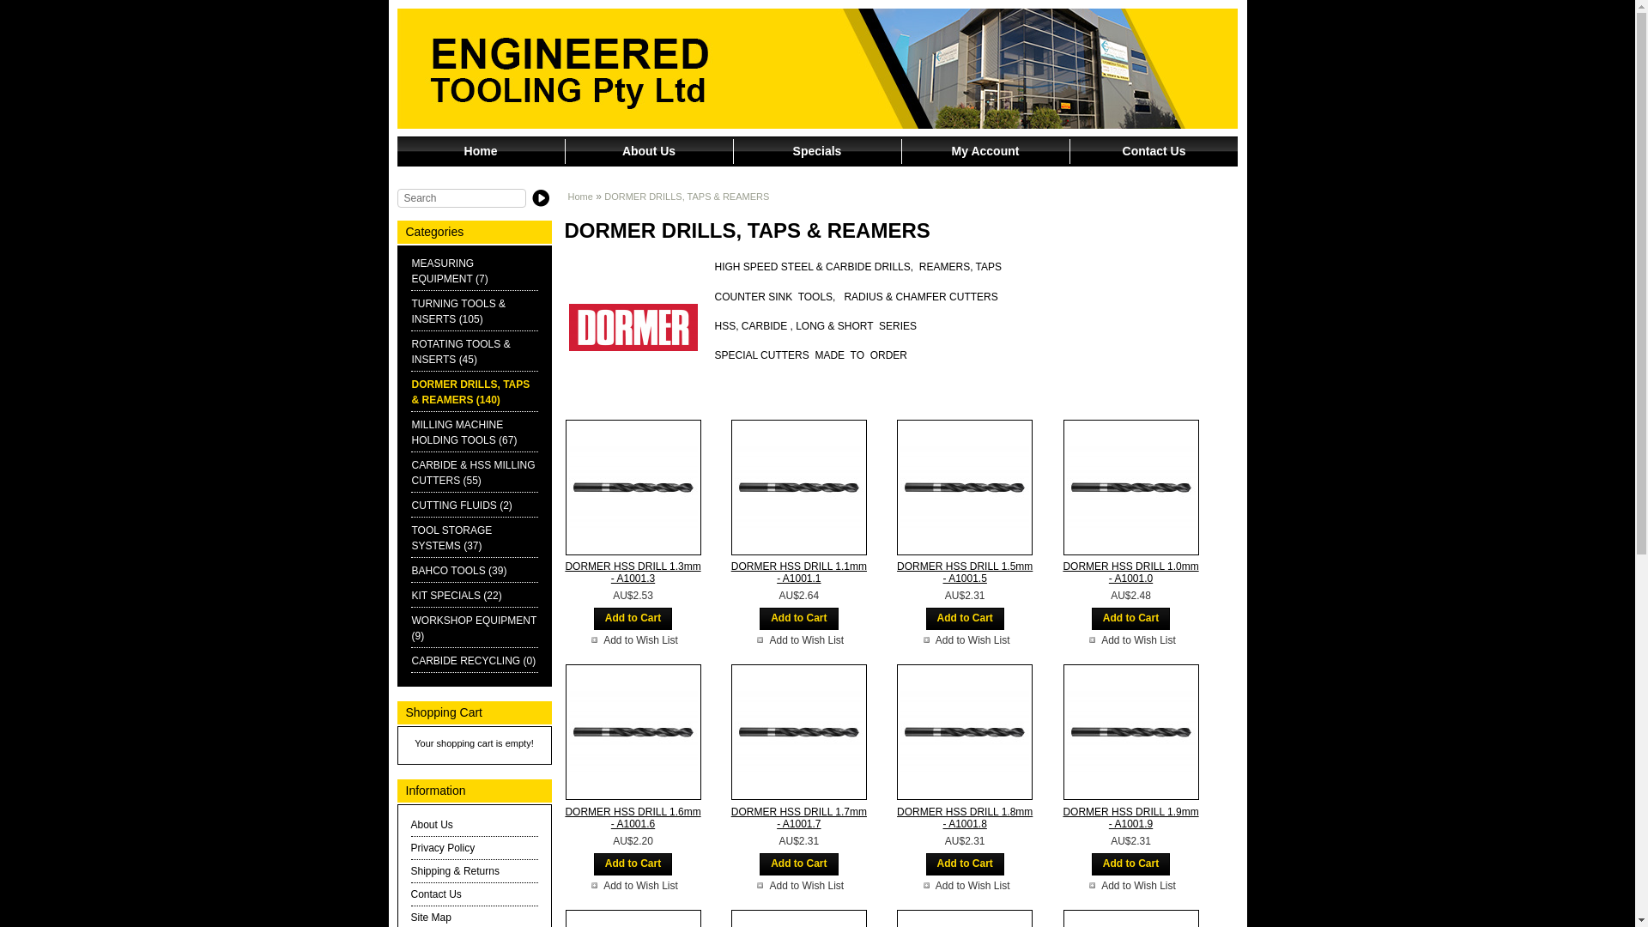  I want to click on Privacy Policy, so click(443, 848).